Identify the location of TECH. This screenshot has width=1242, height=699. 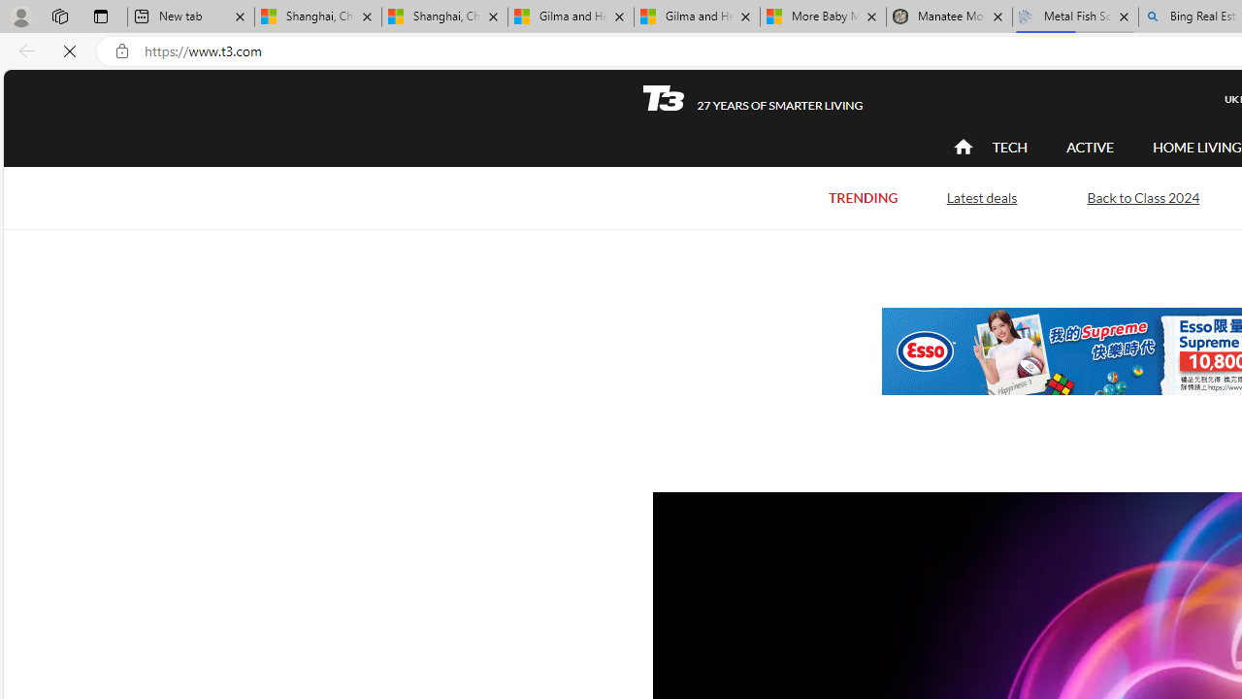
(1009, 148).